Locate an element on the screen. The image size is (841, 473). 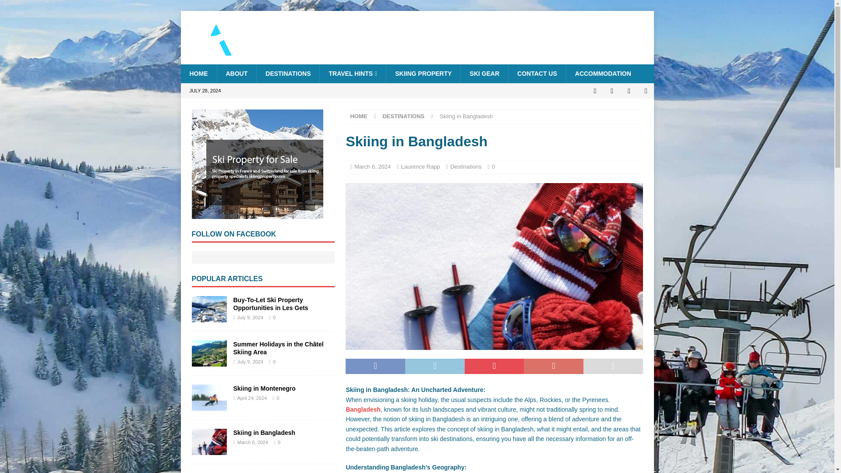
DESTINATIONS is located at coordinates (403, 116).